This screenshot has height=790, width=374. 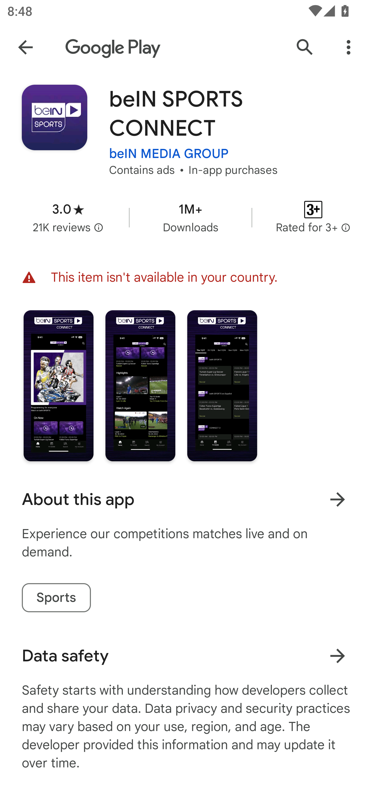 What do you see at coordinates (25, 47) in the screenshot?
I see `Navigate up` at bounding box center [25, 47].